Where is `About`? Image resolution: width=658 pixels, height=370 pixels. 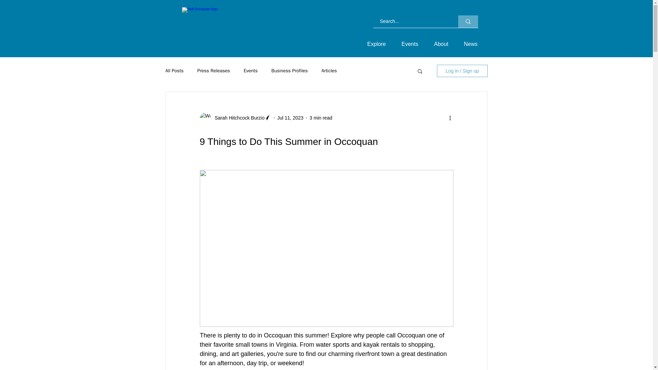 About is located at coordinates (443, 44).